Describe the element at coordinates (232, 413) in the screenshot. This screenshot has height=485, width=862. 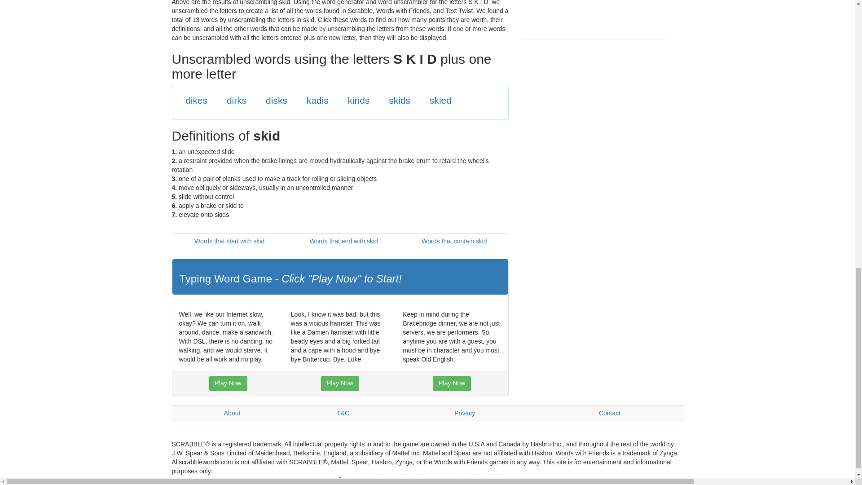
I see `About` at that location.